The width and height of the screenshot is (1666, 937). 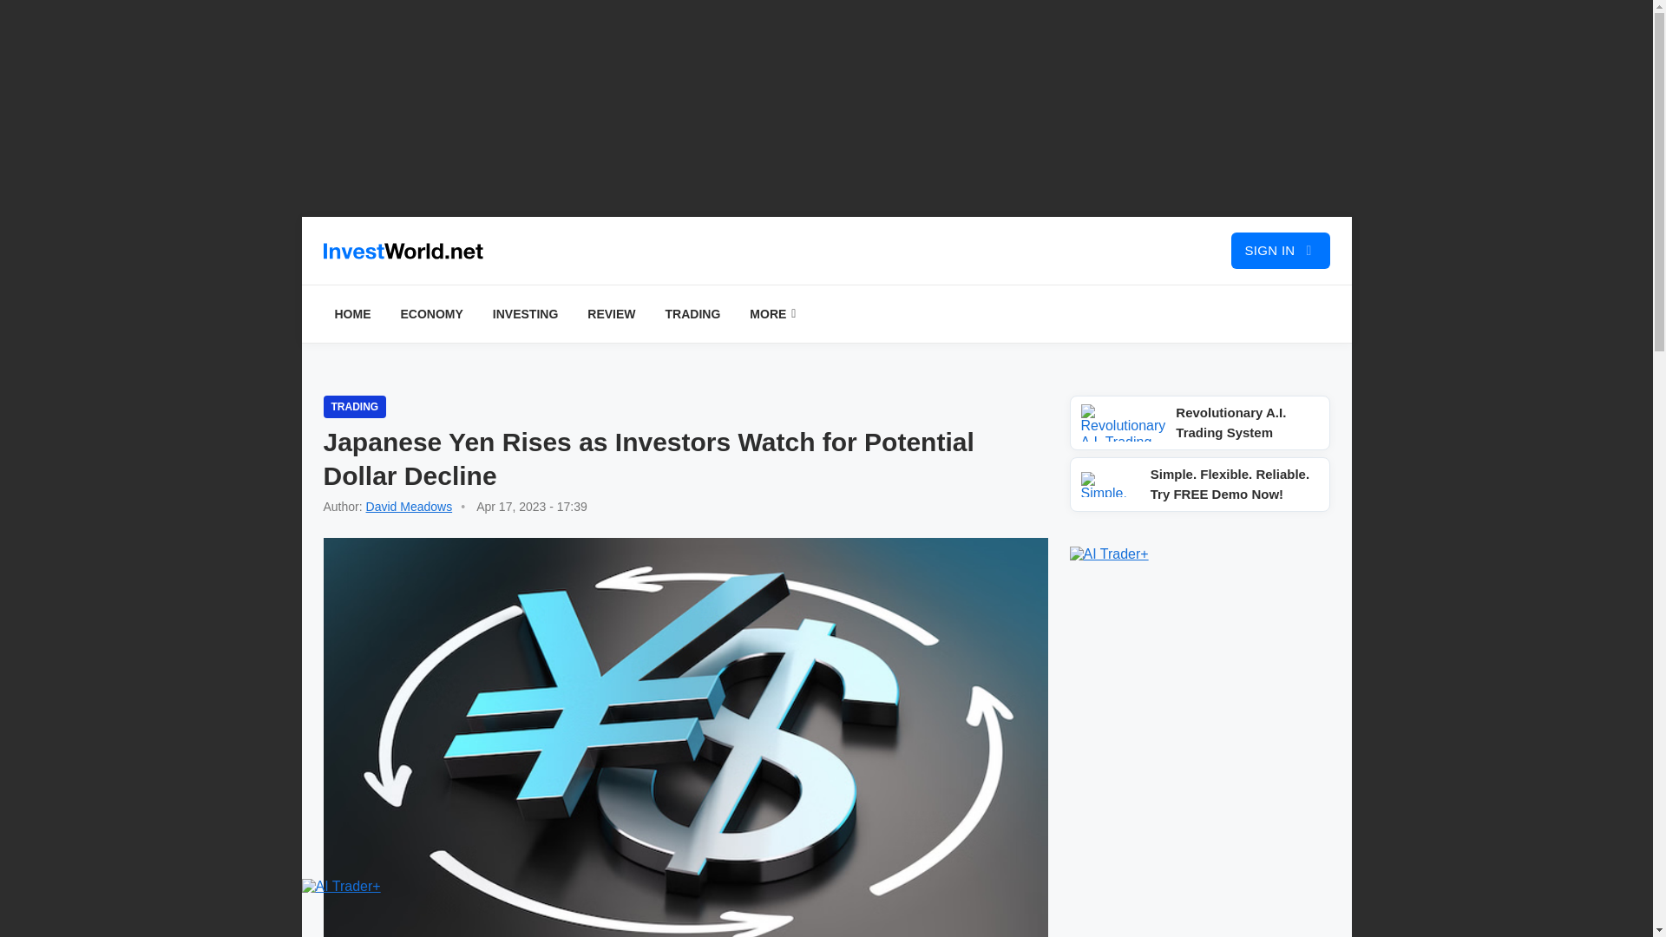 What do you see at coordinates (693, 314) in the screenshot?
I see `TRADING` at bounding box center [693, 314].